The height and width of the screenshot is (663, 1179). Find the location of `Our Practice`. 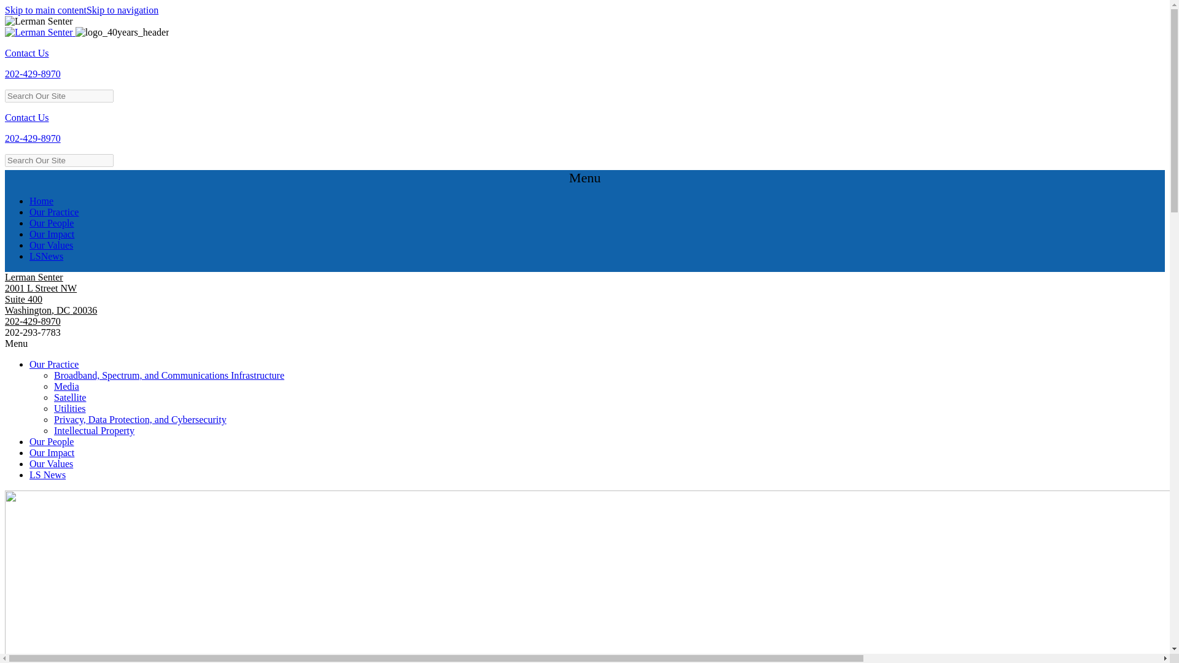

Our Practice is located at coordinates (54, 364).